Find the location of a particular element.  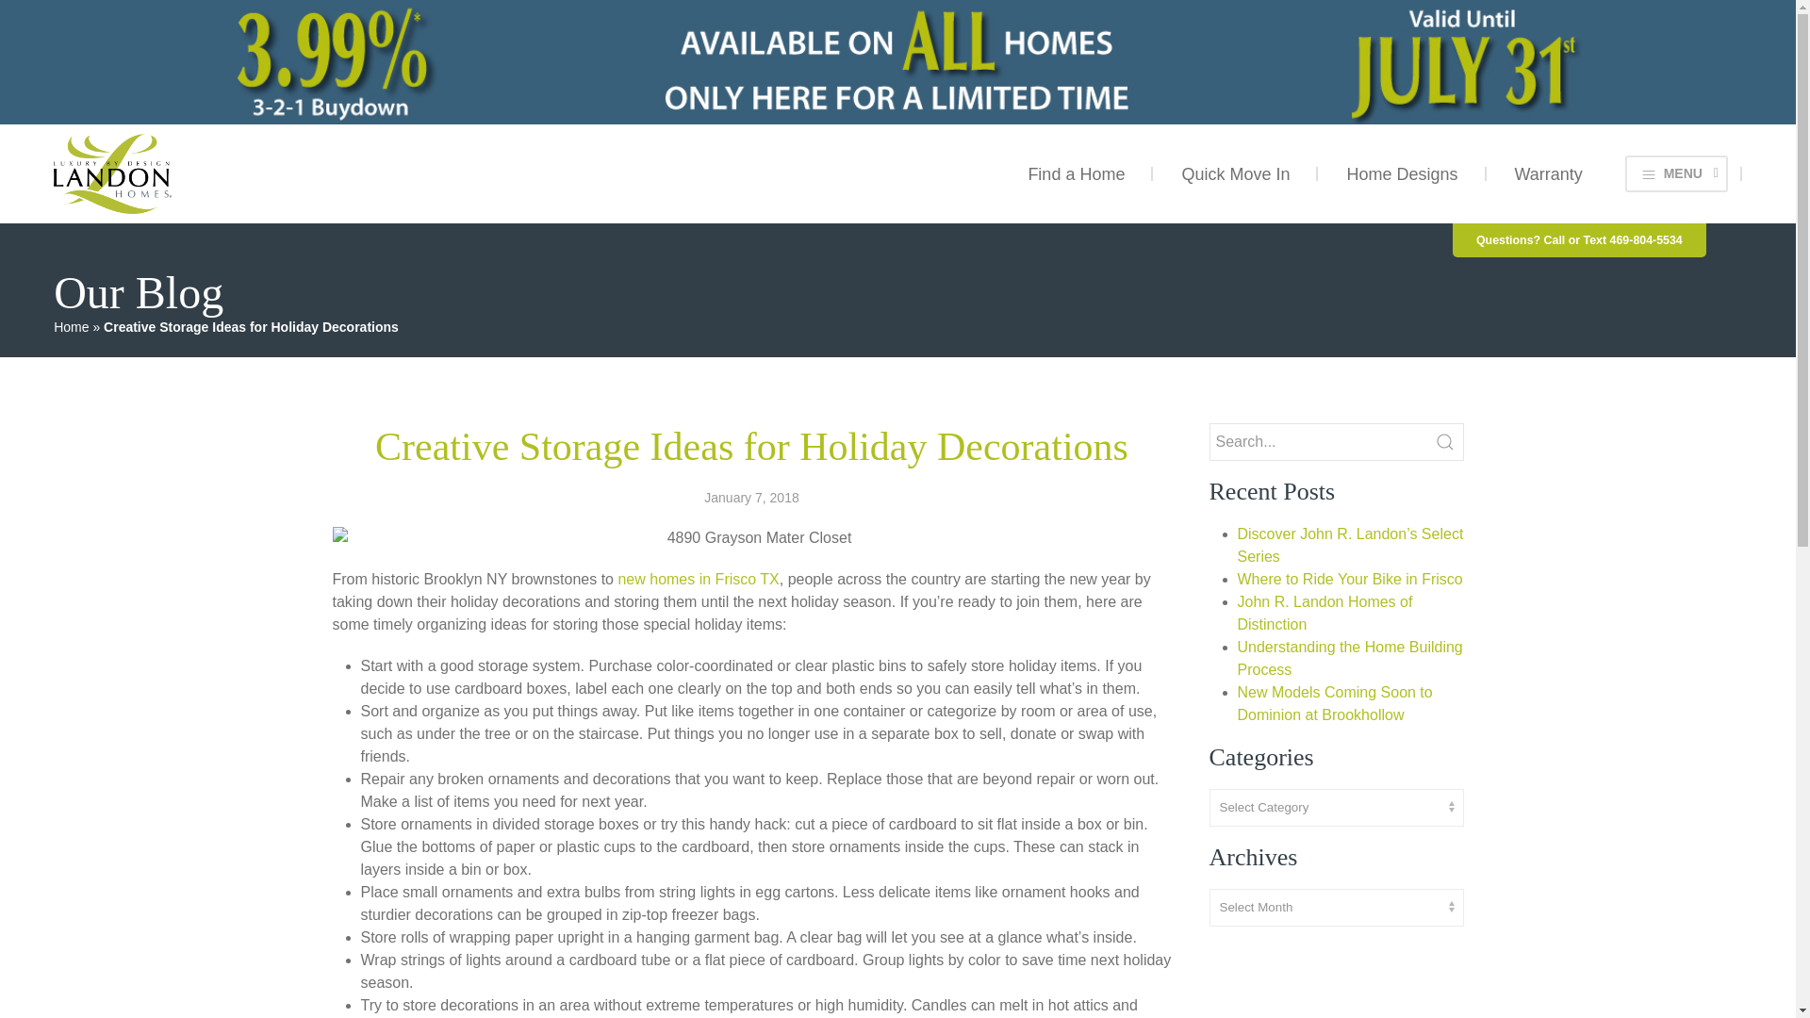

Warranty is located at coordinates (1548, 173).